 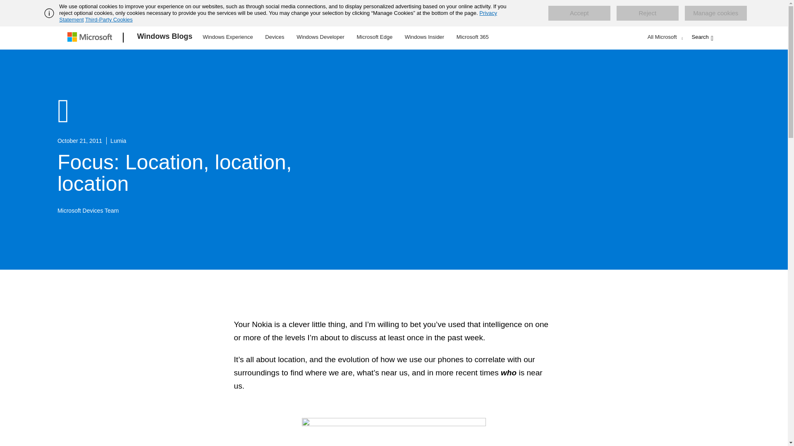 I want to click on Windows Experience, so click(x=227, y=36).